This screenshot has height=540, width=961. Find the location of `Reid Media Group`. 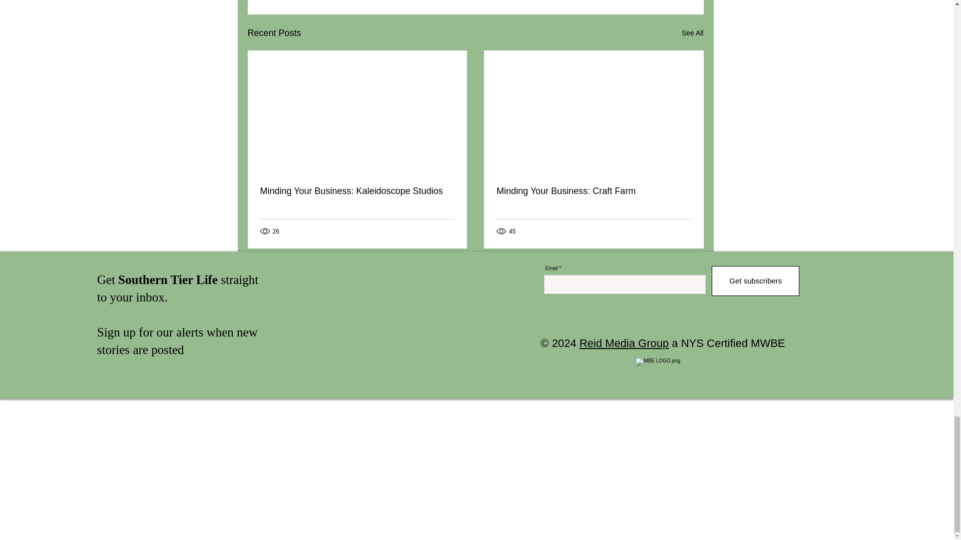

Reid Media Group is located at coordinates (624, 343).